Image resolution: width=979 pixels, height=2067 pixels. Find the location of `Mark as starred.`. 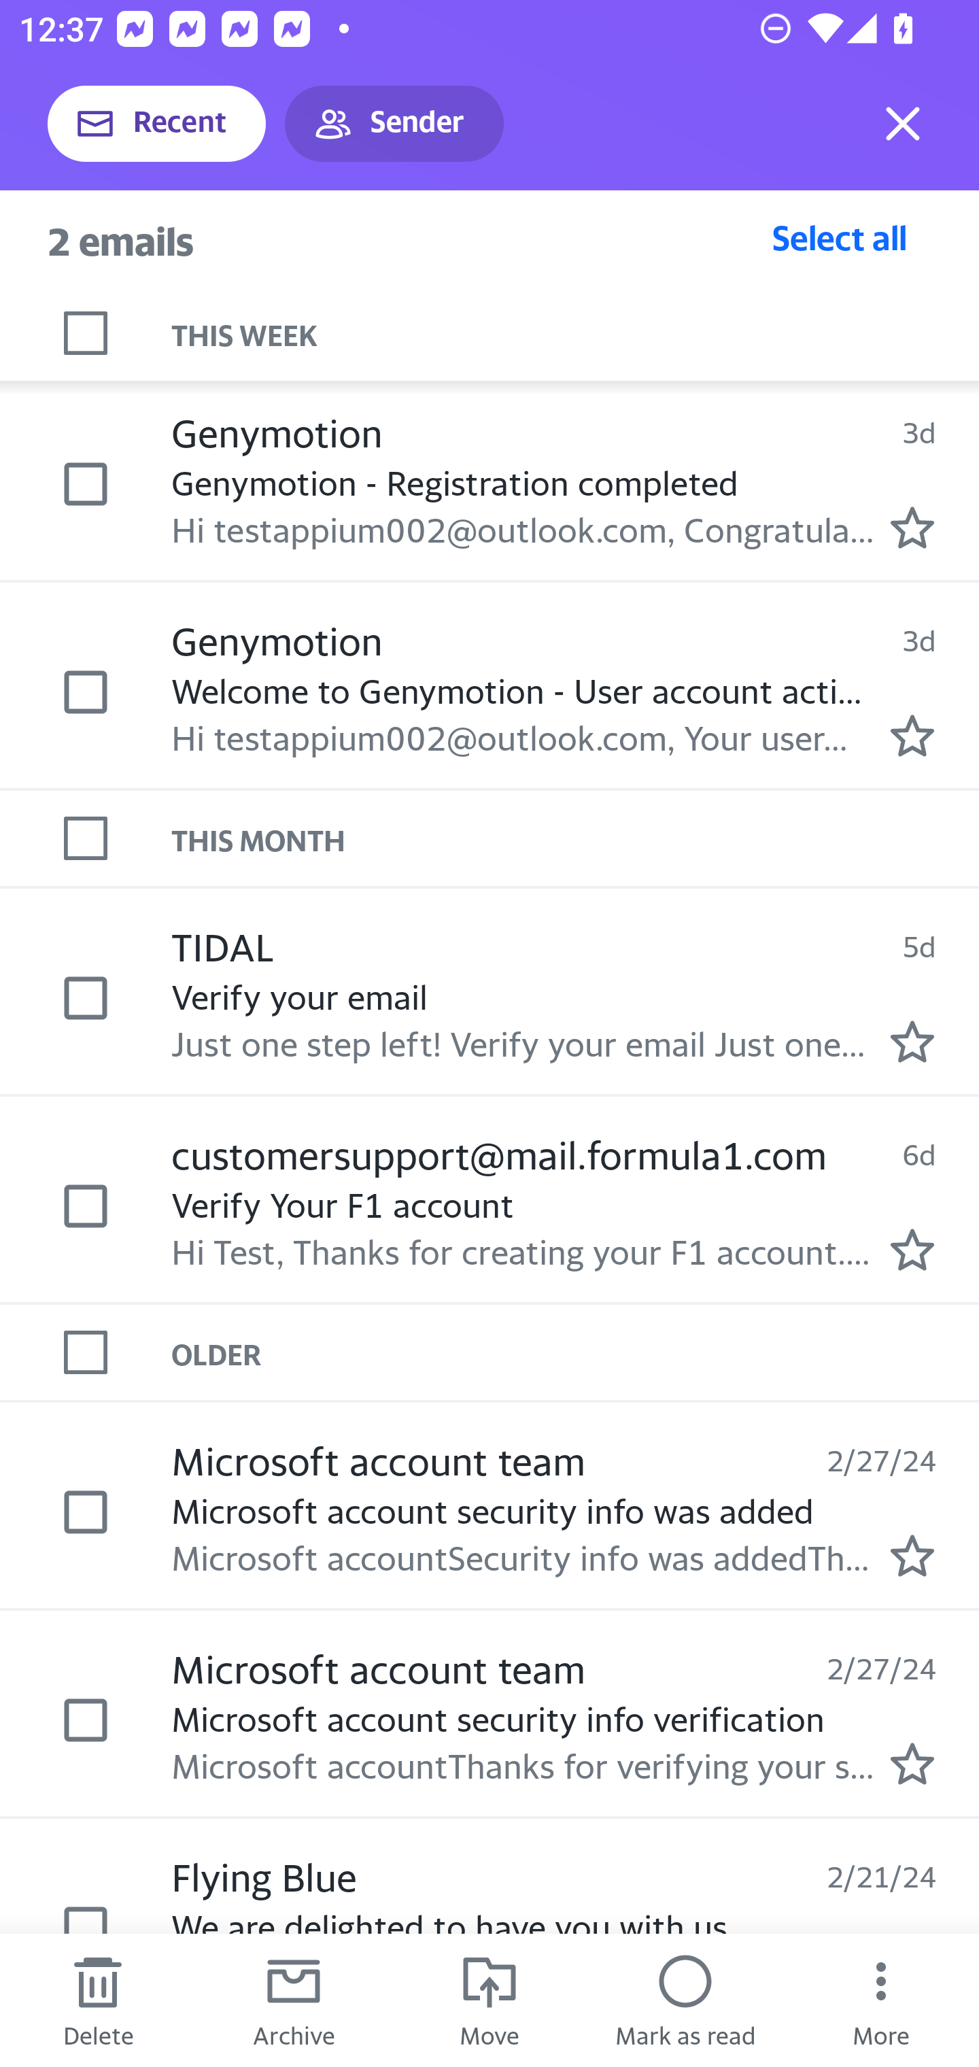

Mark as starred. is located at coordinates (912, 1764).